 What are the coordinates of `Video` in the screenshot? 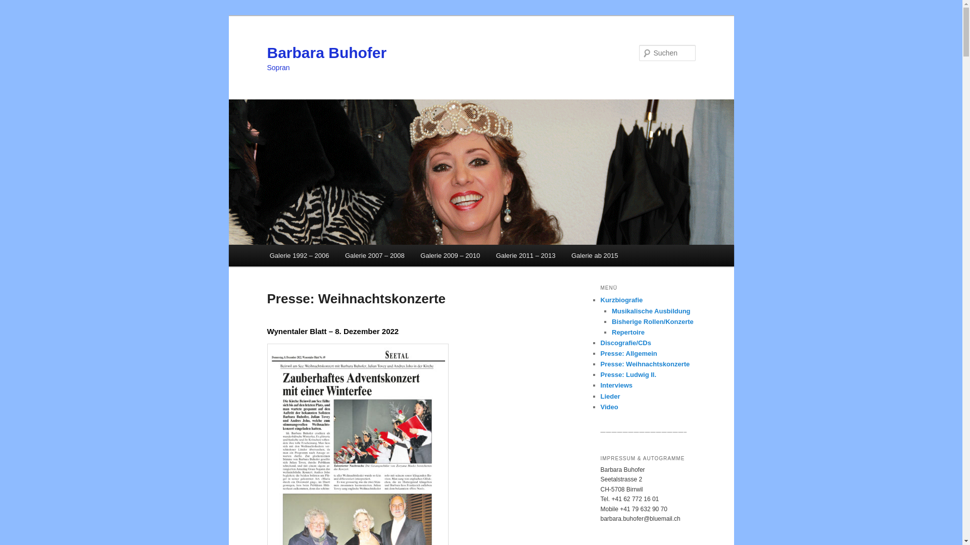 It's located at (609, 407).